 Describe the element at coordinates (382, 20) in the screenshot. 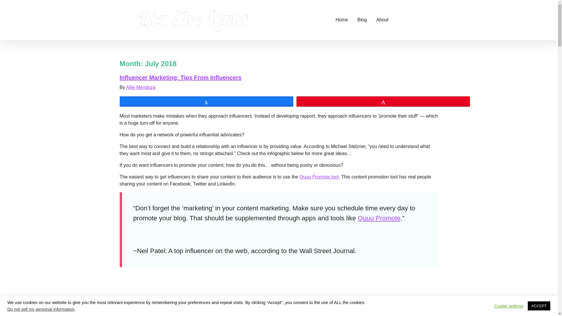

I see `About` at that location.